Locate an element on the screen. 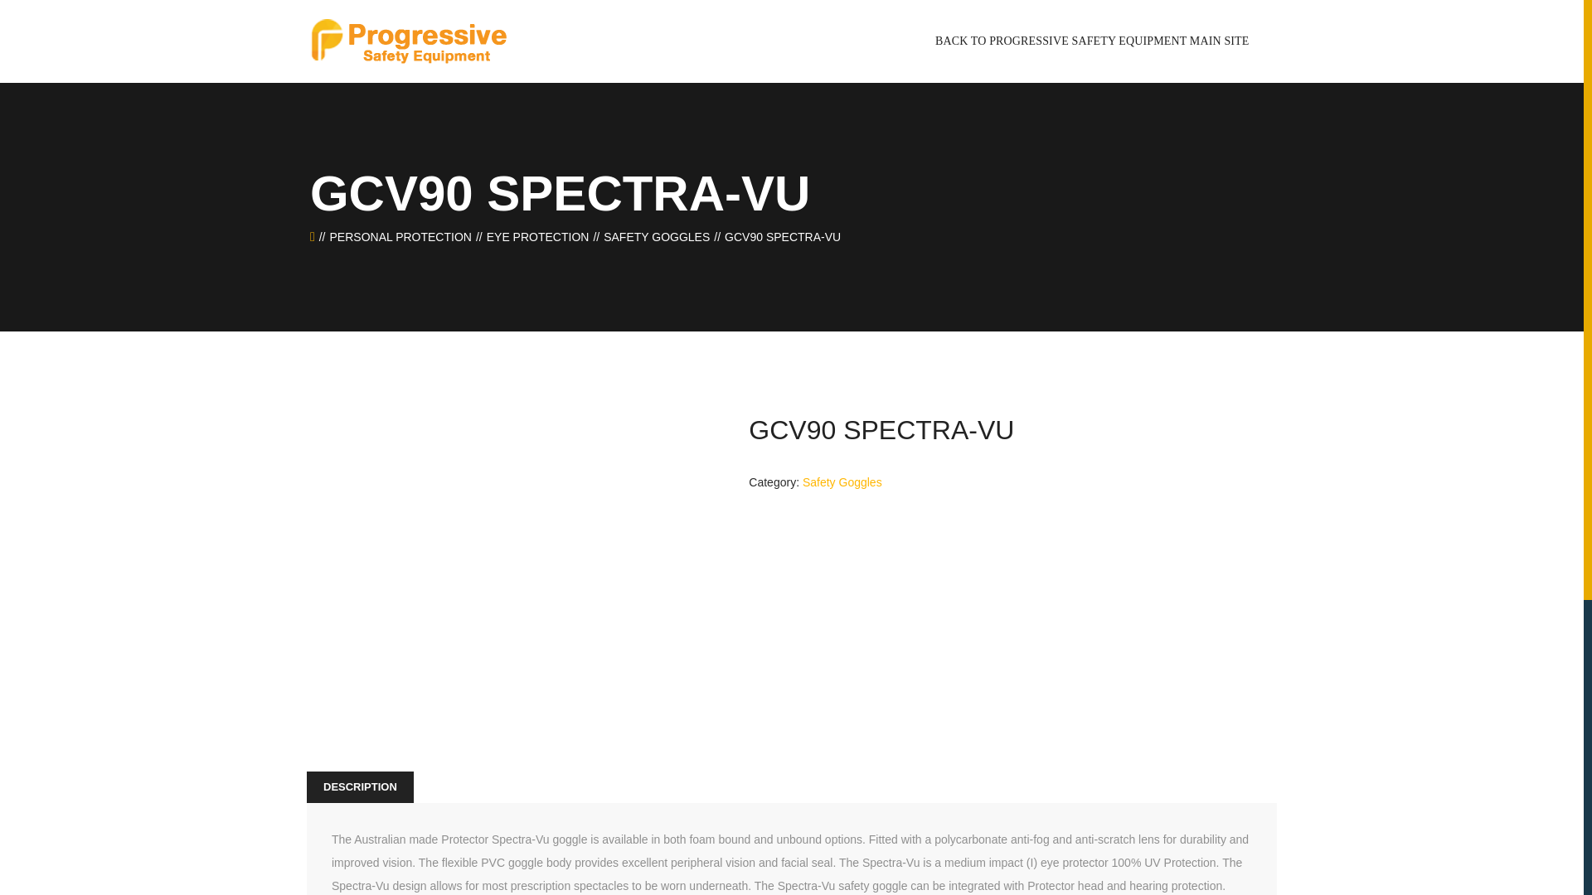  Eye Protection is located at coordinates (537, 236).